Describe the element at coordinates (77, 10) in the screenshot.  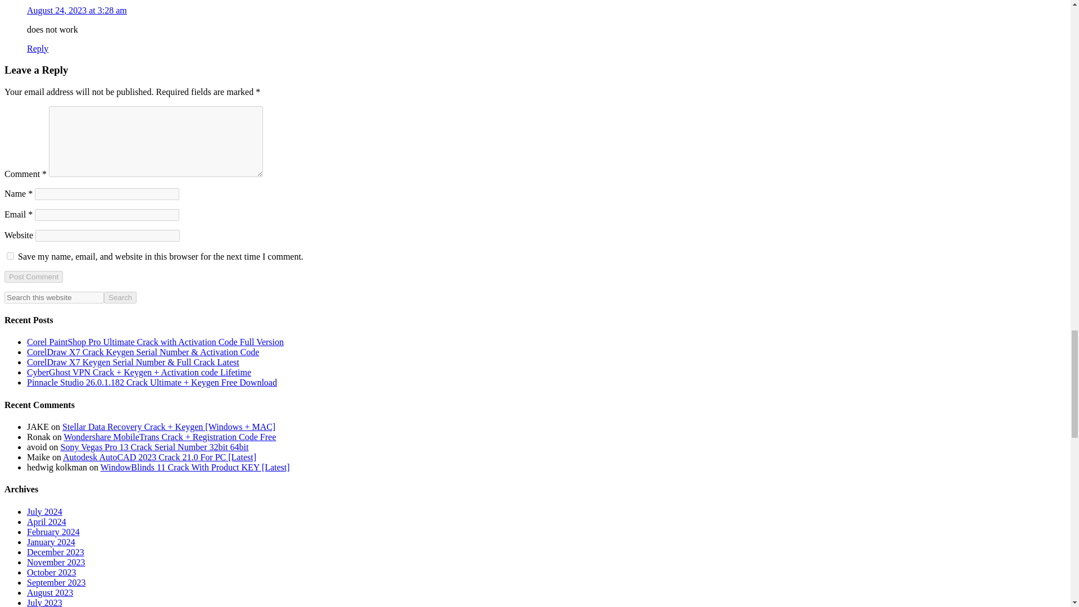
I see `August 24, 2023 at 3:28 am` at that location.